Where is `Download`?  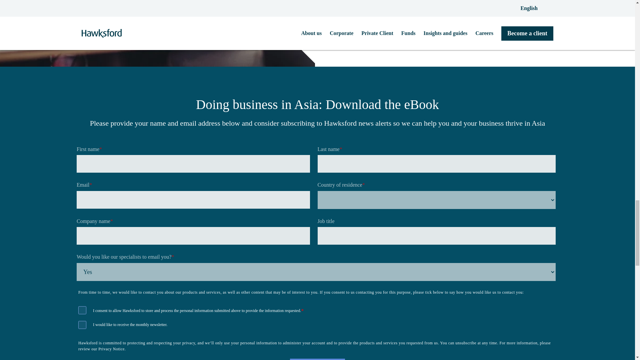
Download is located at coordinates (317, 359).